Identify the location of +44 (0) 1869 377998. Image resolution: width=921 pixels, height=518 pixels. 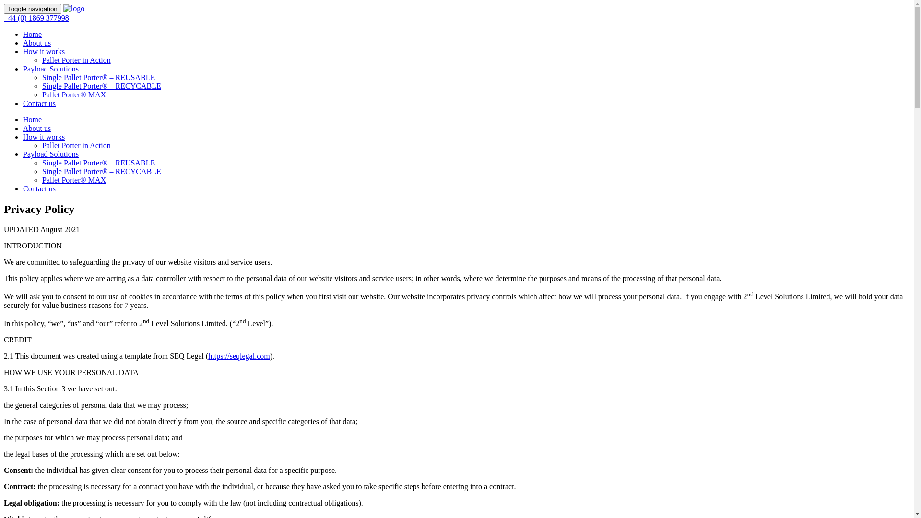
(36, 18).